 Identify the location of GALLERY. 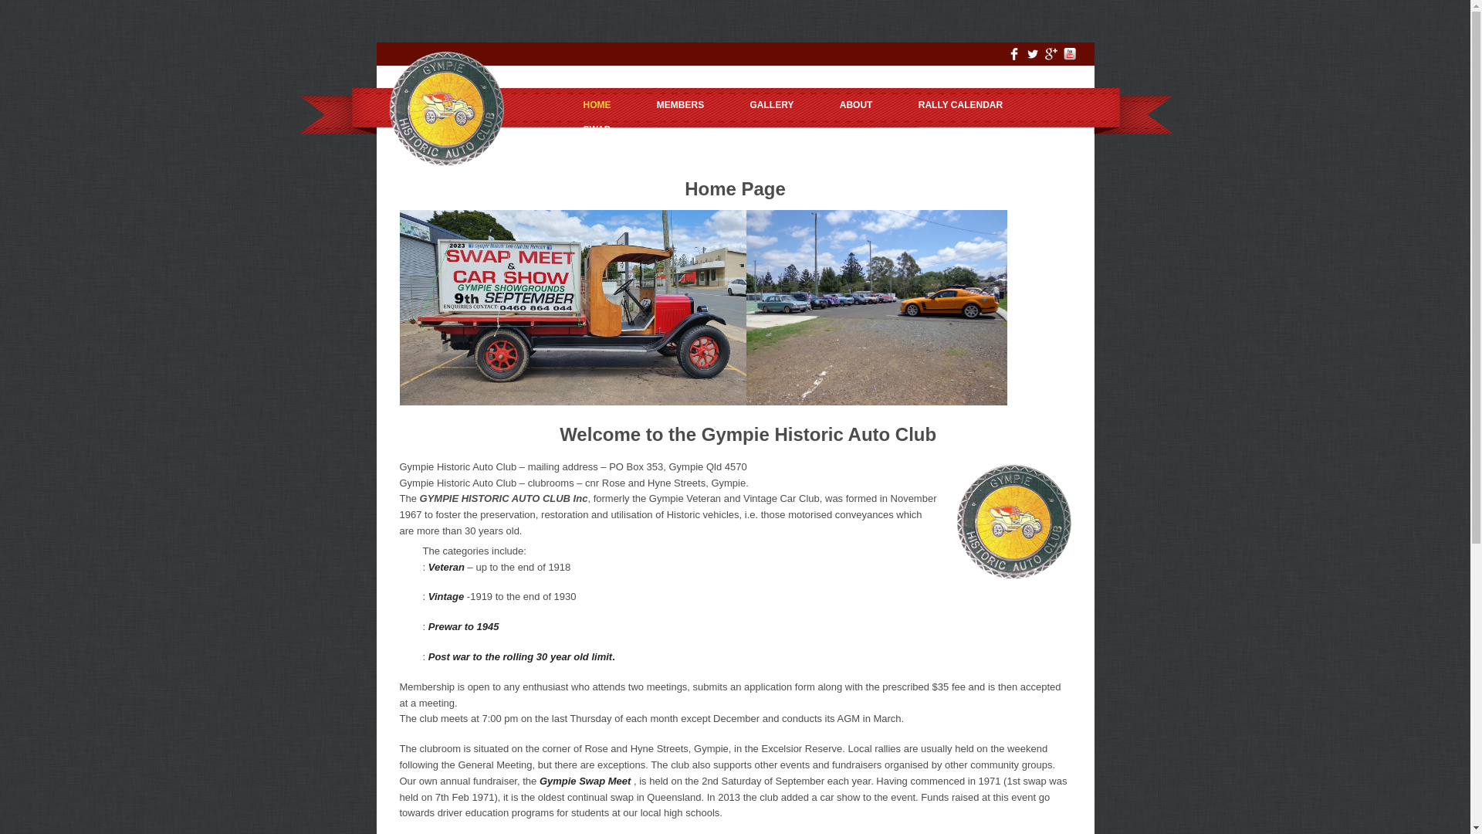
(772, 105).